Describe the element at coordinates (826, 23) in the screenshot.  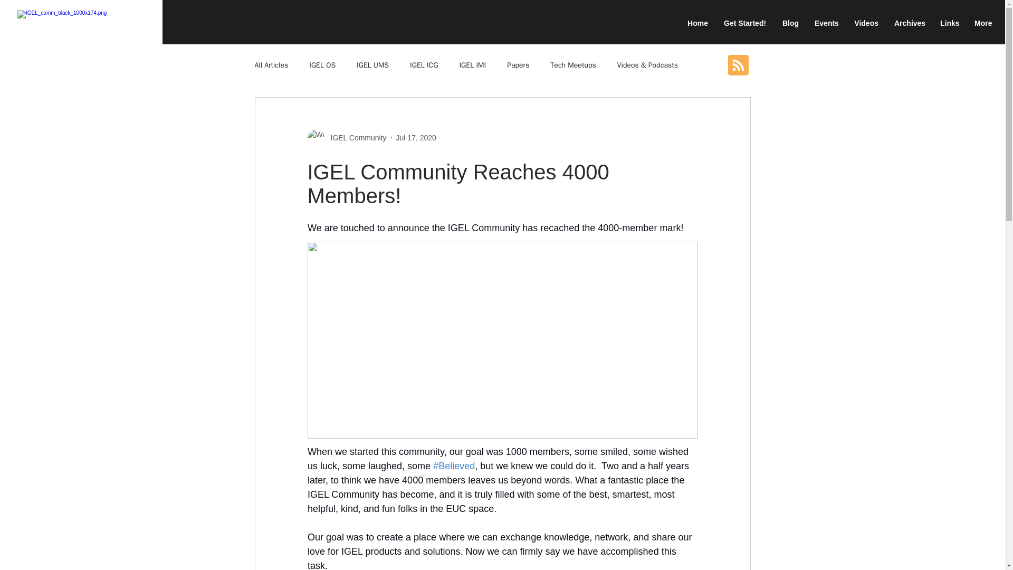
I see `Events` at that location.